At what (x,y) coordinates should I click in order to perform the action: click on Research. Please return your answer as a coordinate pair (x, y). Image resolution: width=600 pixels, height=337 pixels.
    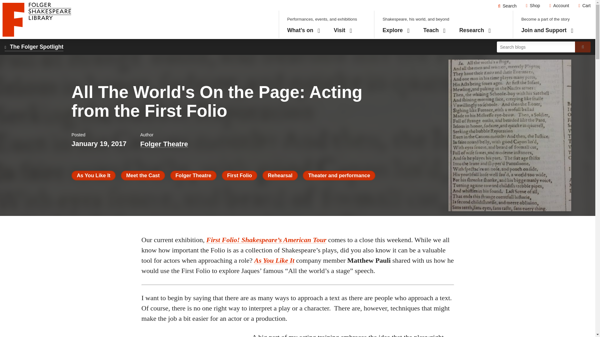
    Looking at the image, I should click on (475, 30).